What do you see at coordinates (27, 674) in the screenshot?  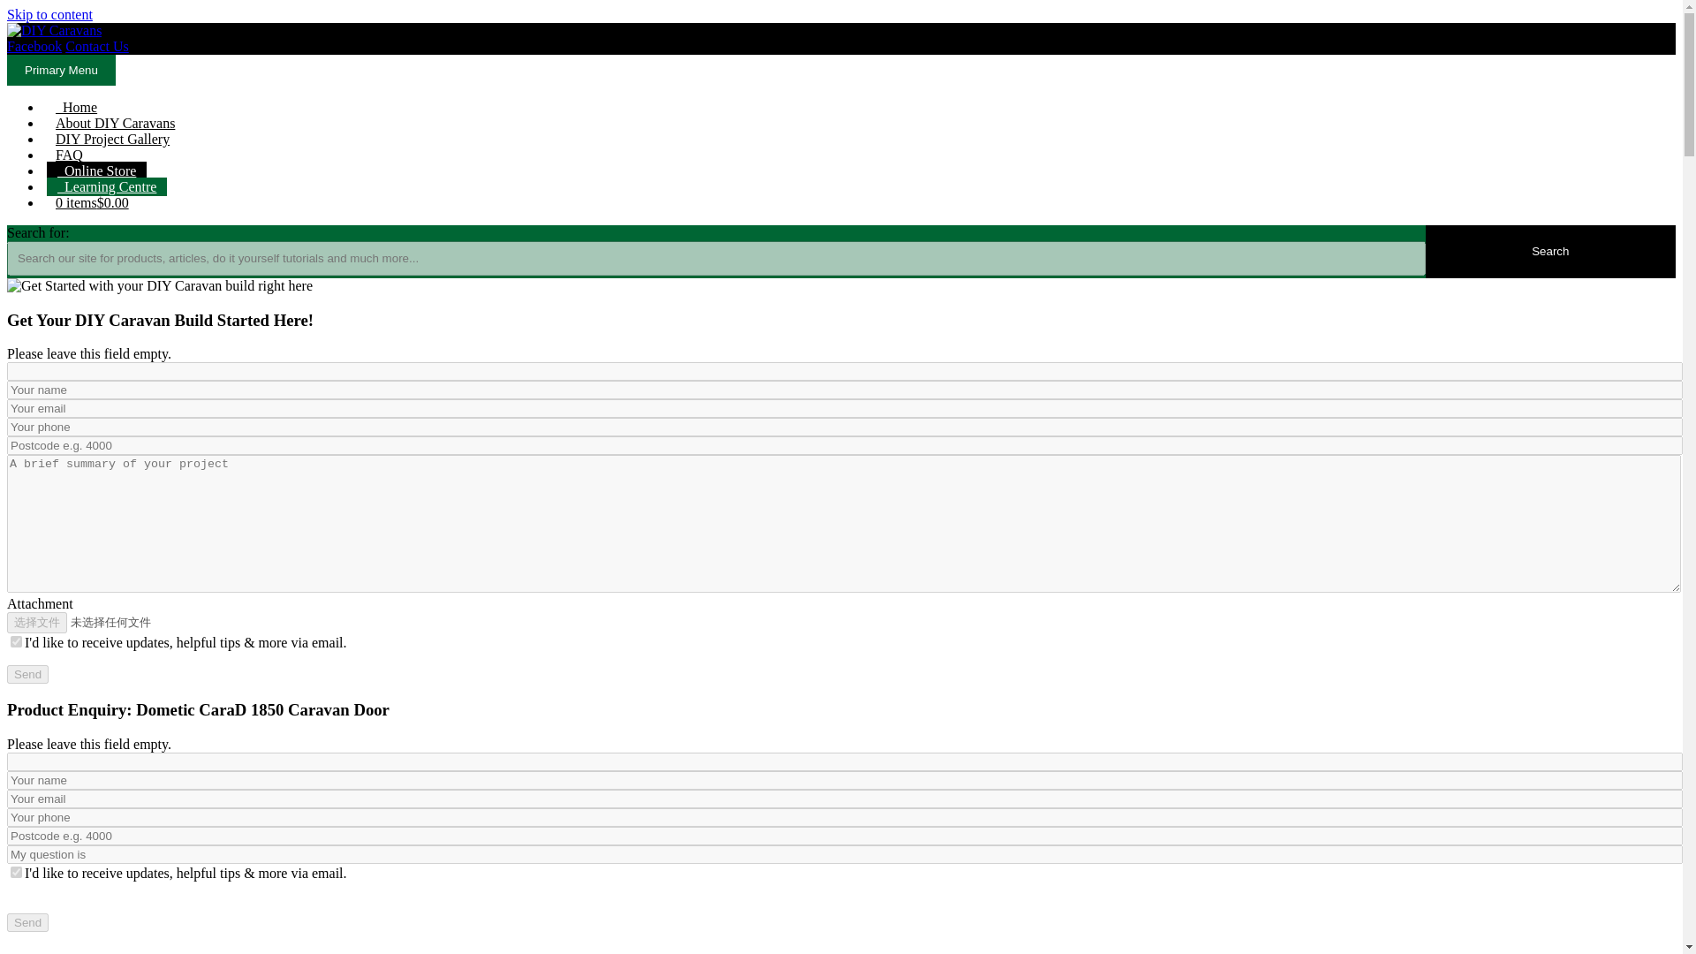 I see `Send` at bounding box center [27, 674].